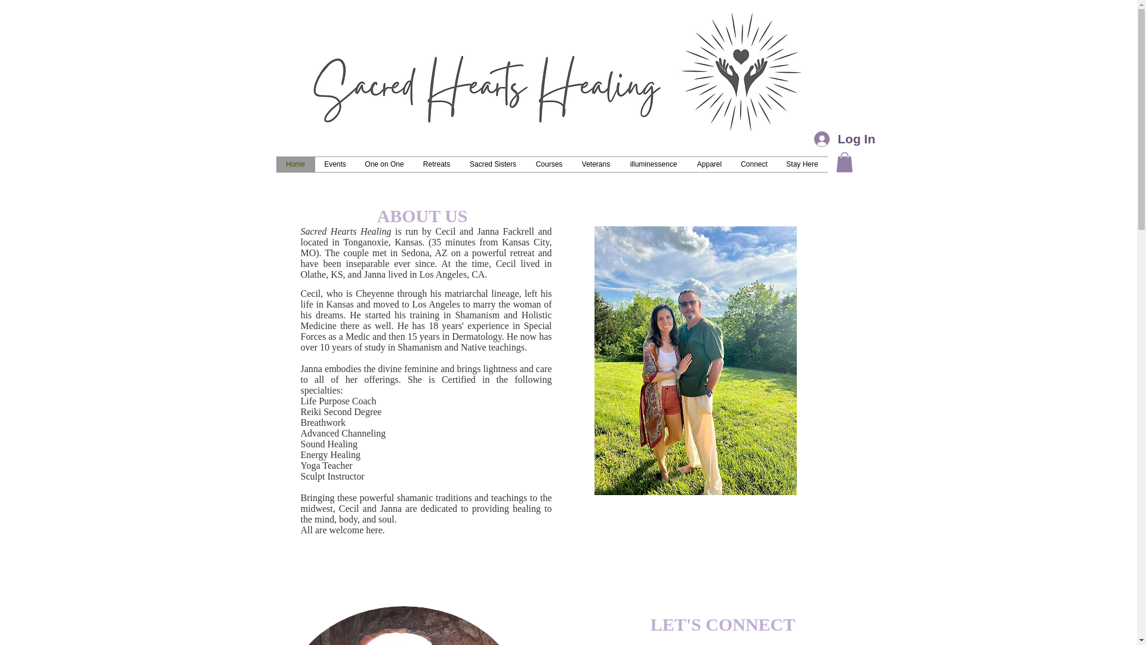 The image size is (1146, 645). Describe the element at coordinates (549, 165) in the screenshot. I see `Courses` at that location.